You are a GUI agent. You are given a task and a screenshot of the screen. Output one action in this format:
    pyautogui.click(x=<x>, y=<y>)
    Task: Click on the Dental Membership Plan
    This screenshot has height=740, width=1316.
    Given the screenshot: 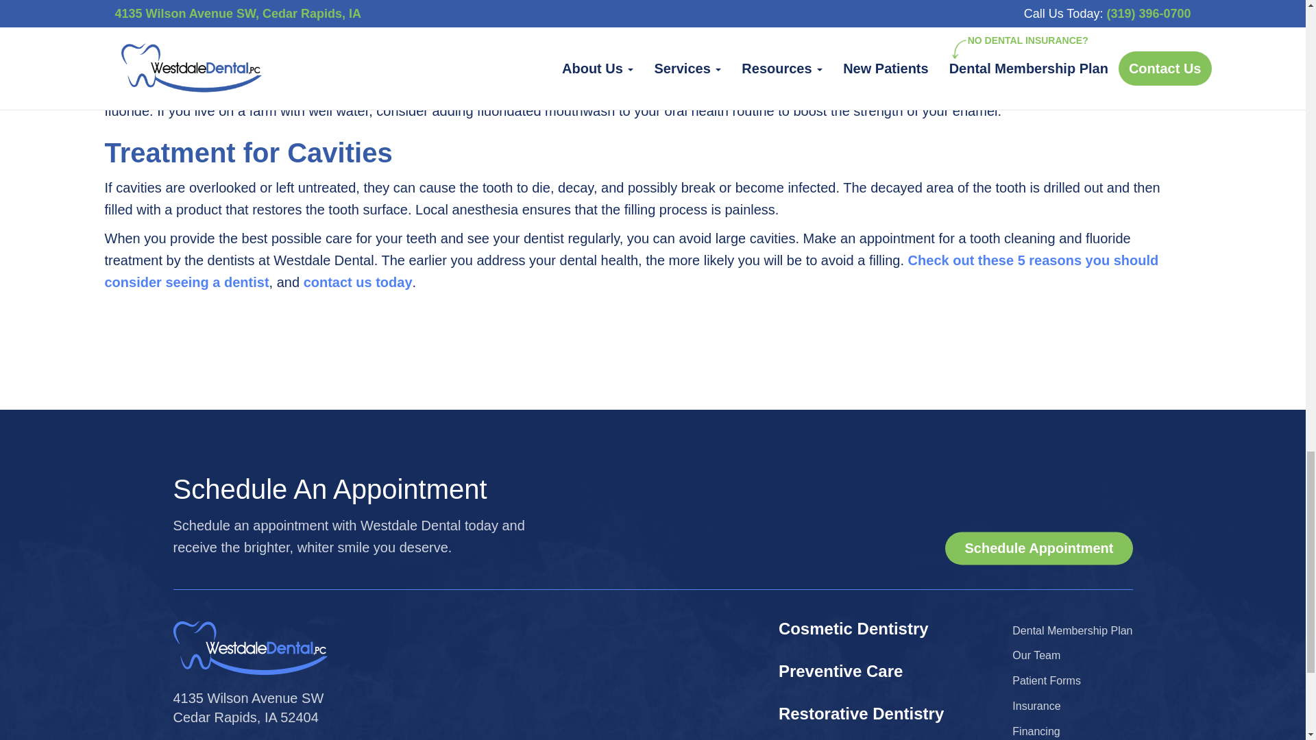 What is the action you would take?
    pyautogui.click(x=1038, y=548)
    